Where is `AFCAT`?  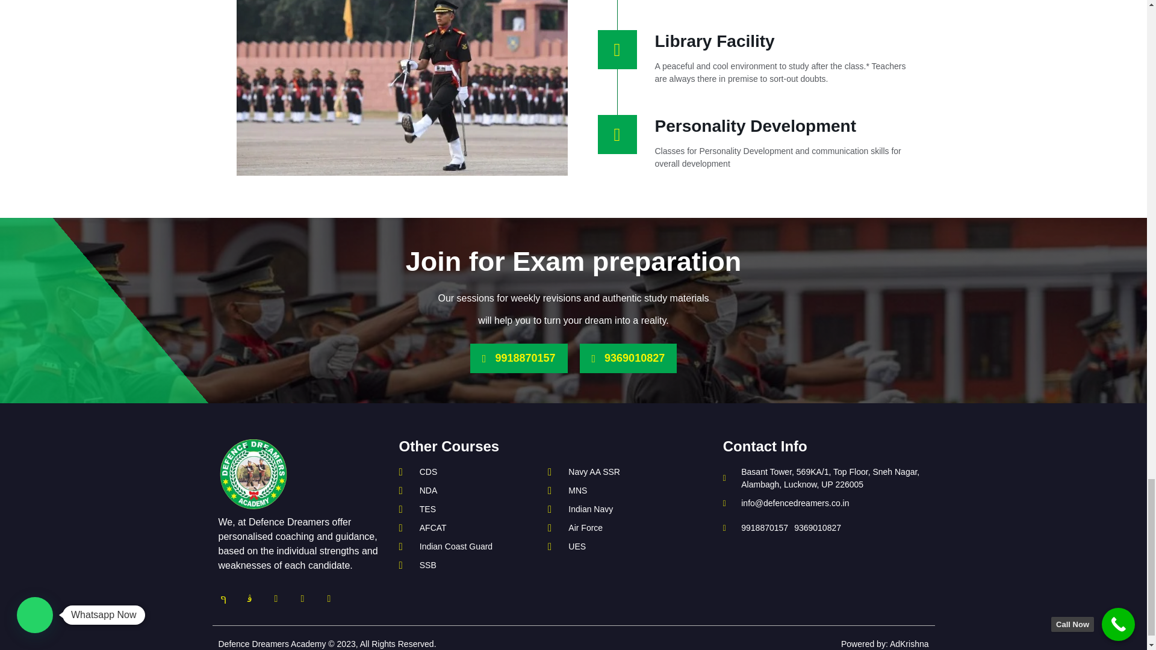
AFCAT is located at coordinates (467, 528).